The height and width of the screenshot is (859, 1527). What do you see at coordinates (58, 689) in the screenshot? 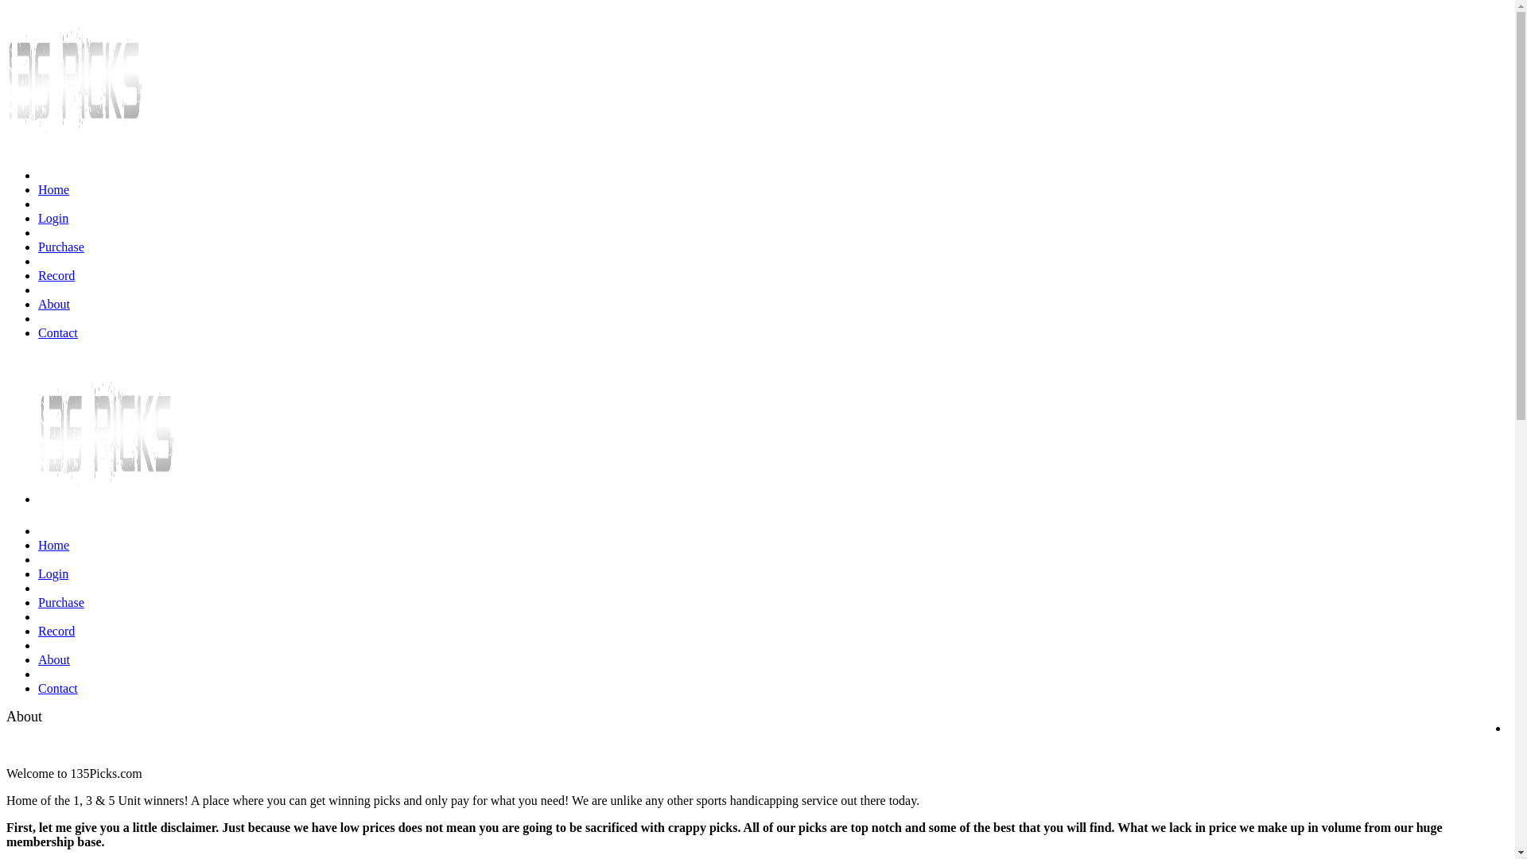
I see `Contact` at bounding box center [58, 689].